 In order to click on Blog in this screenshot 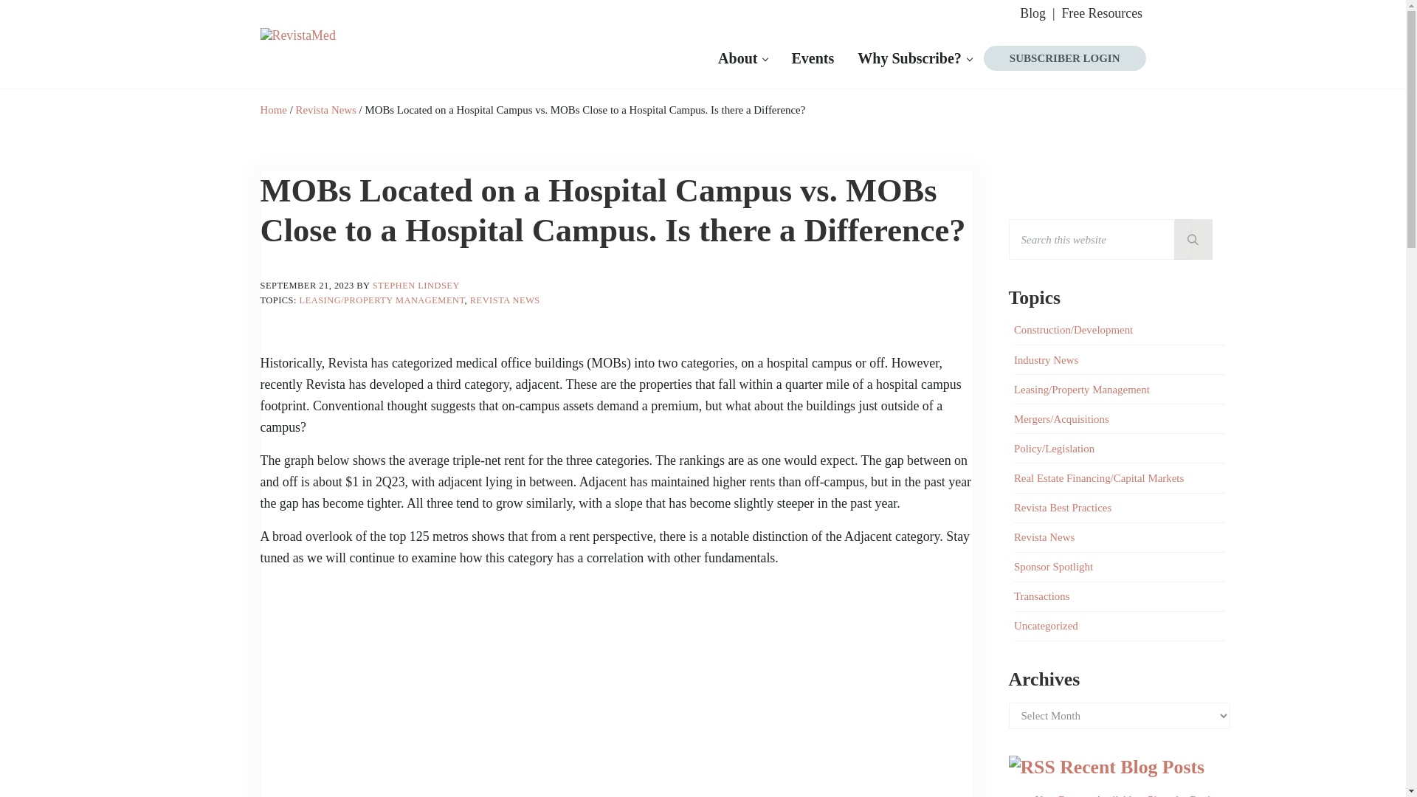, I will do `click(1038, 13)`.